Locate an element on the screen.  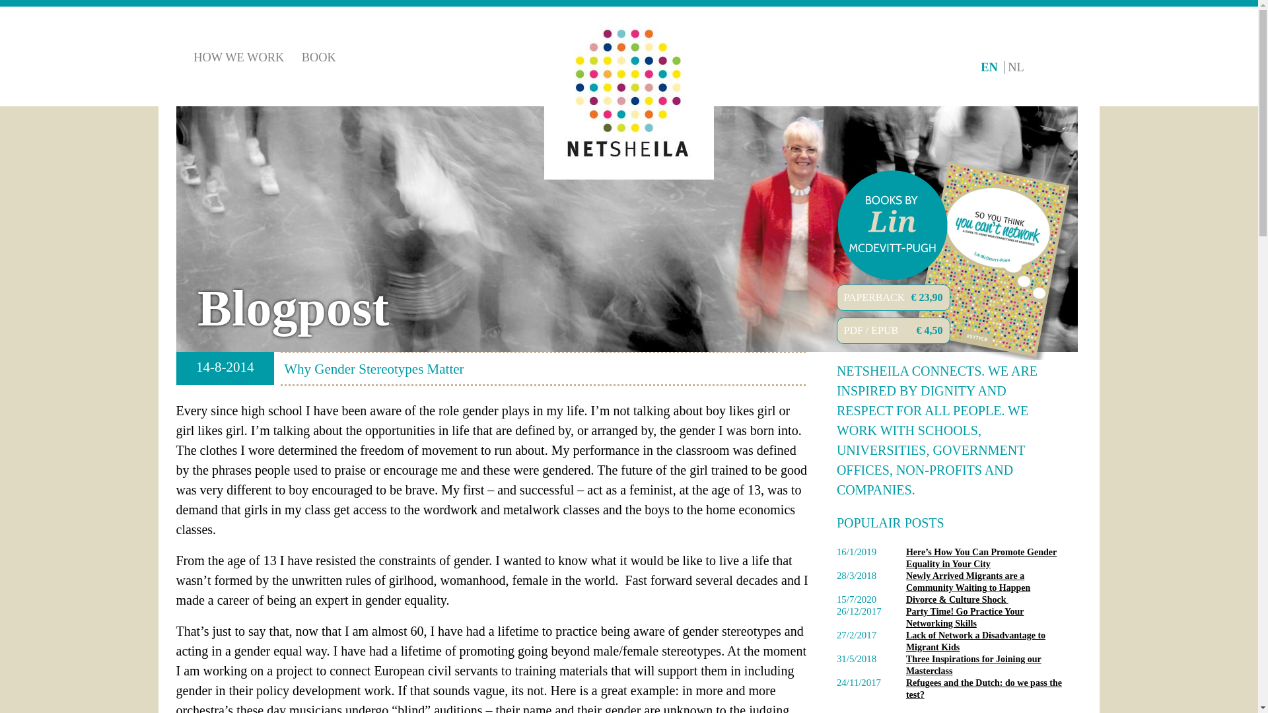
EN is located at coordinates (992, 67).